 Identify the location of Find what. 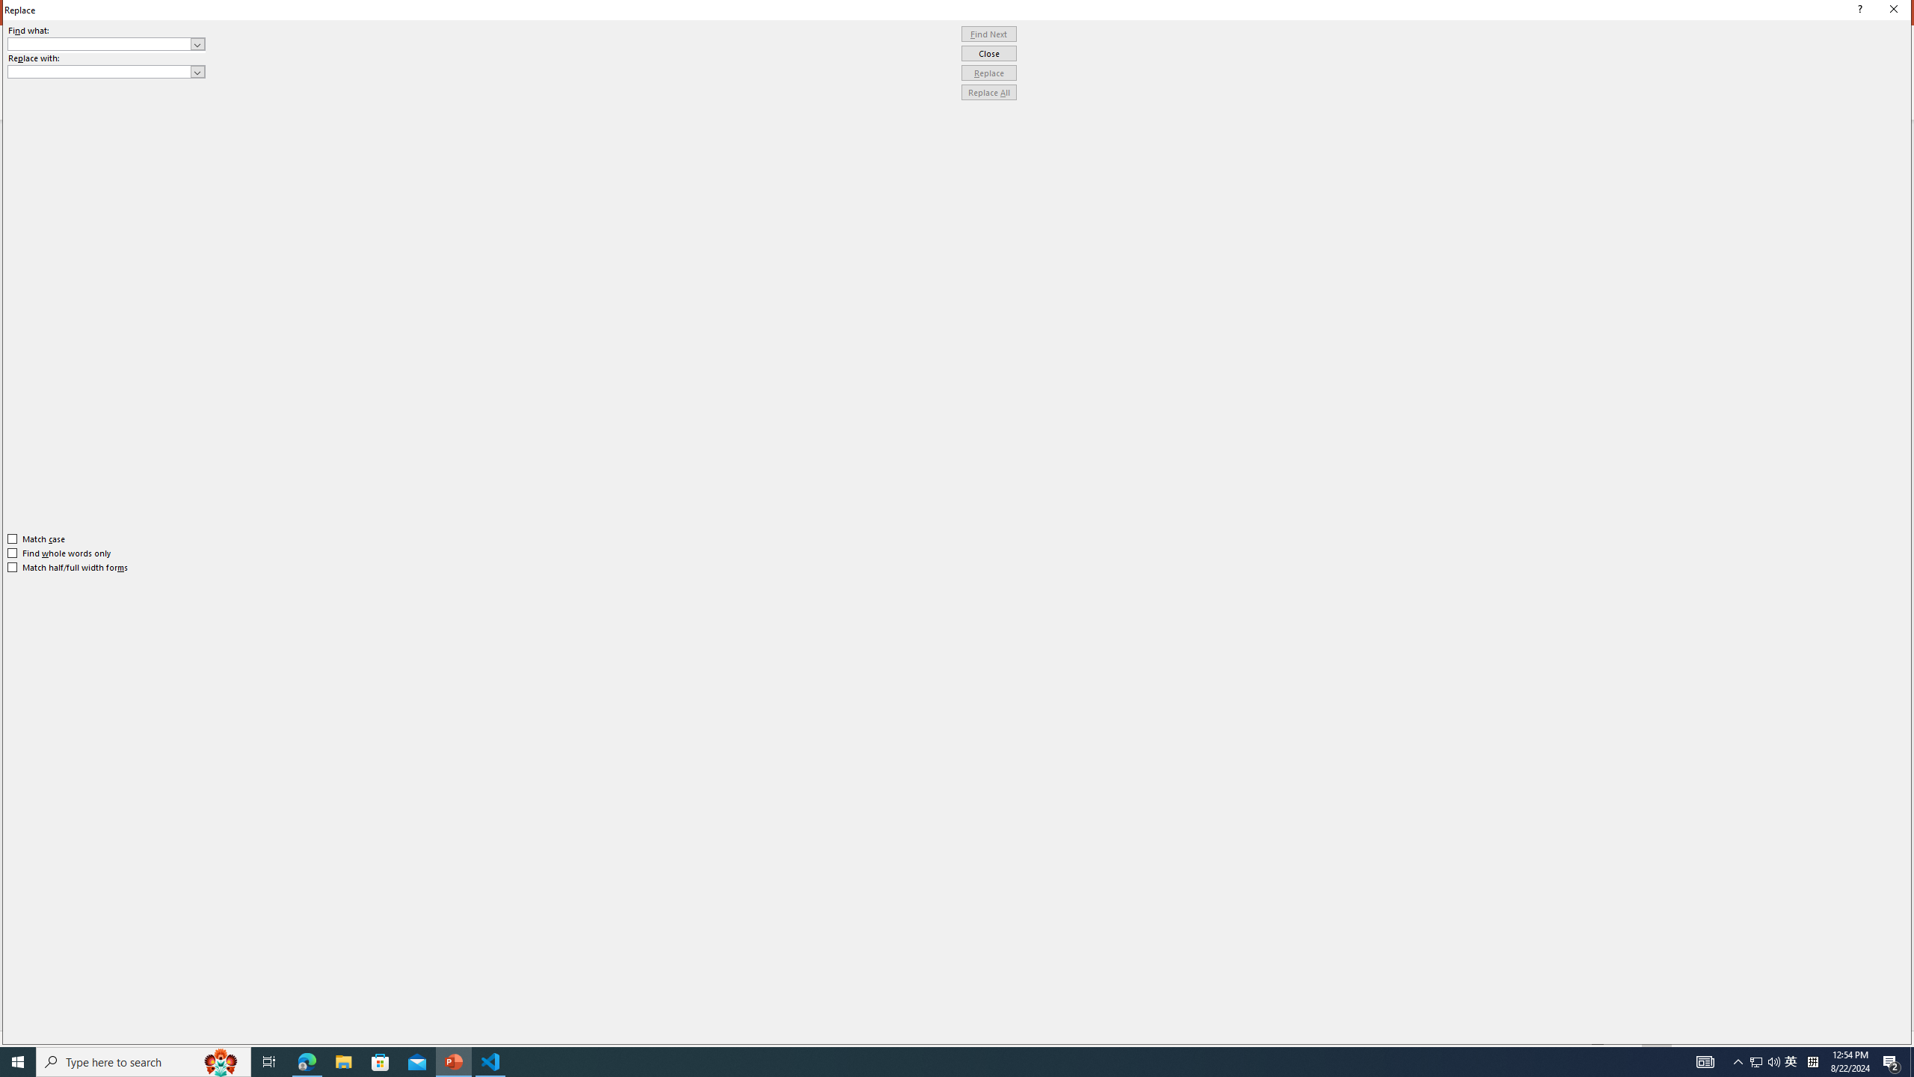
(106, 43).